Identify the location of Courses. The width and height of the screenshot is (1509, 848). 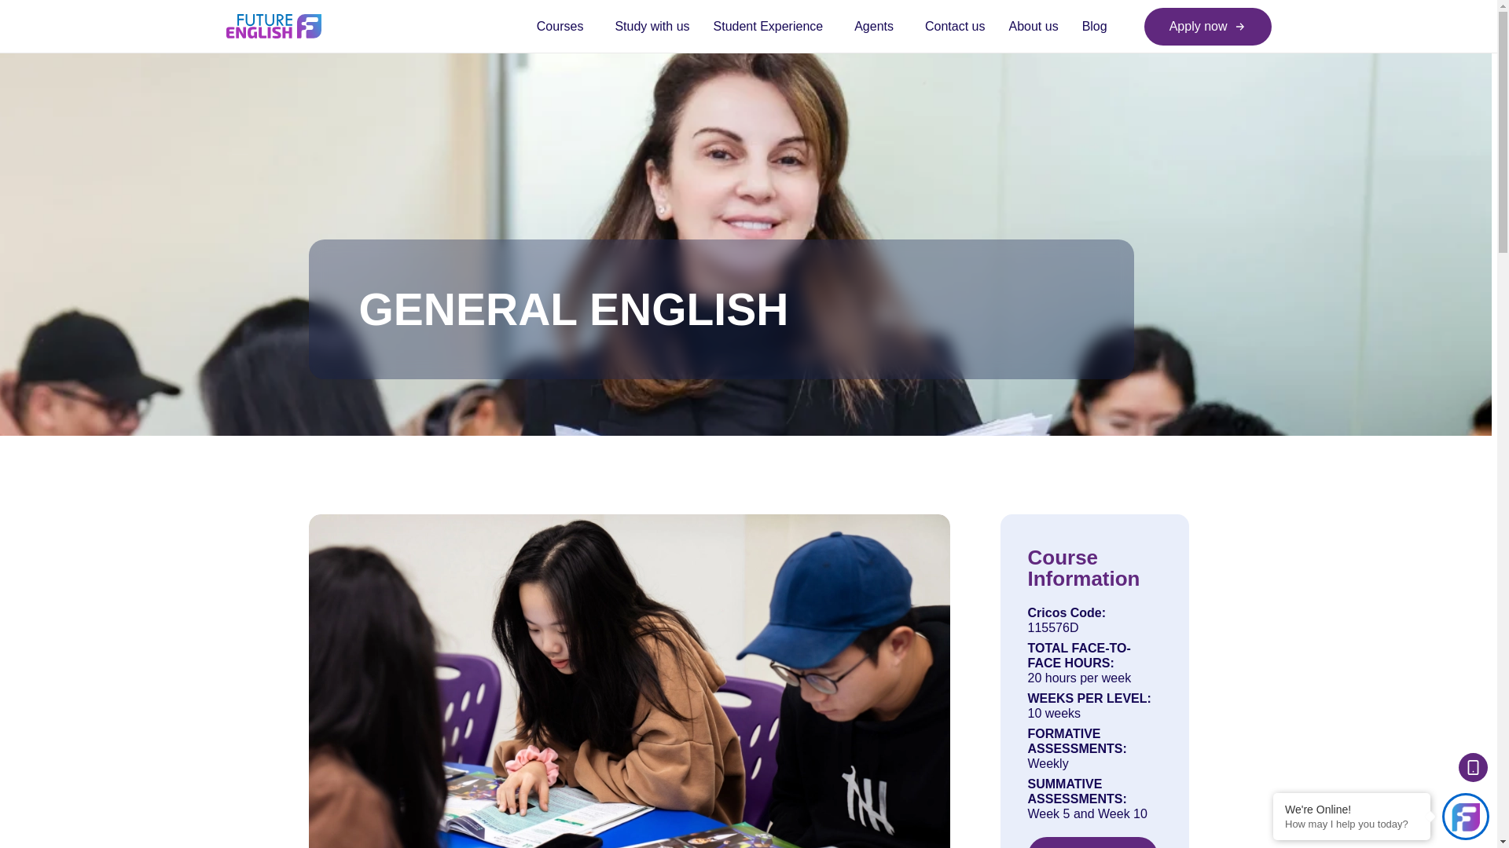
(564, 26).